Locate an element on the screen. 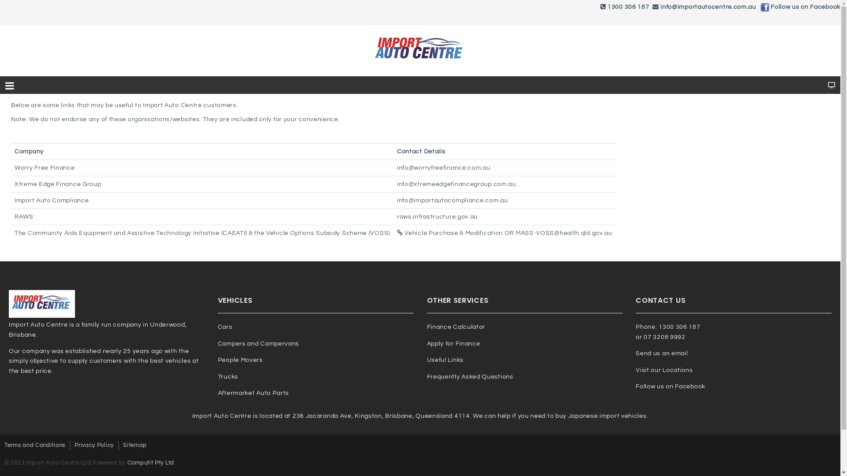 This screenshot has height=476, width=847. info@xtremeedgefinancegroup.com.au is located at coordinates (457, 184).